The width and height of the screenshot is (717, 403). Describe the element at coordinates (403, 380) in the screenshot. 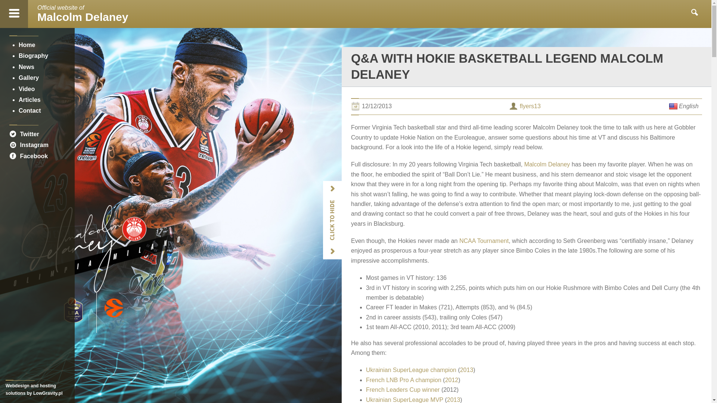

I see `French LNB Pro A champion` at that location.